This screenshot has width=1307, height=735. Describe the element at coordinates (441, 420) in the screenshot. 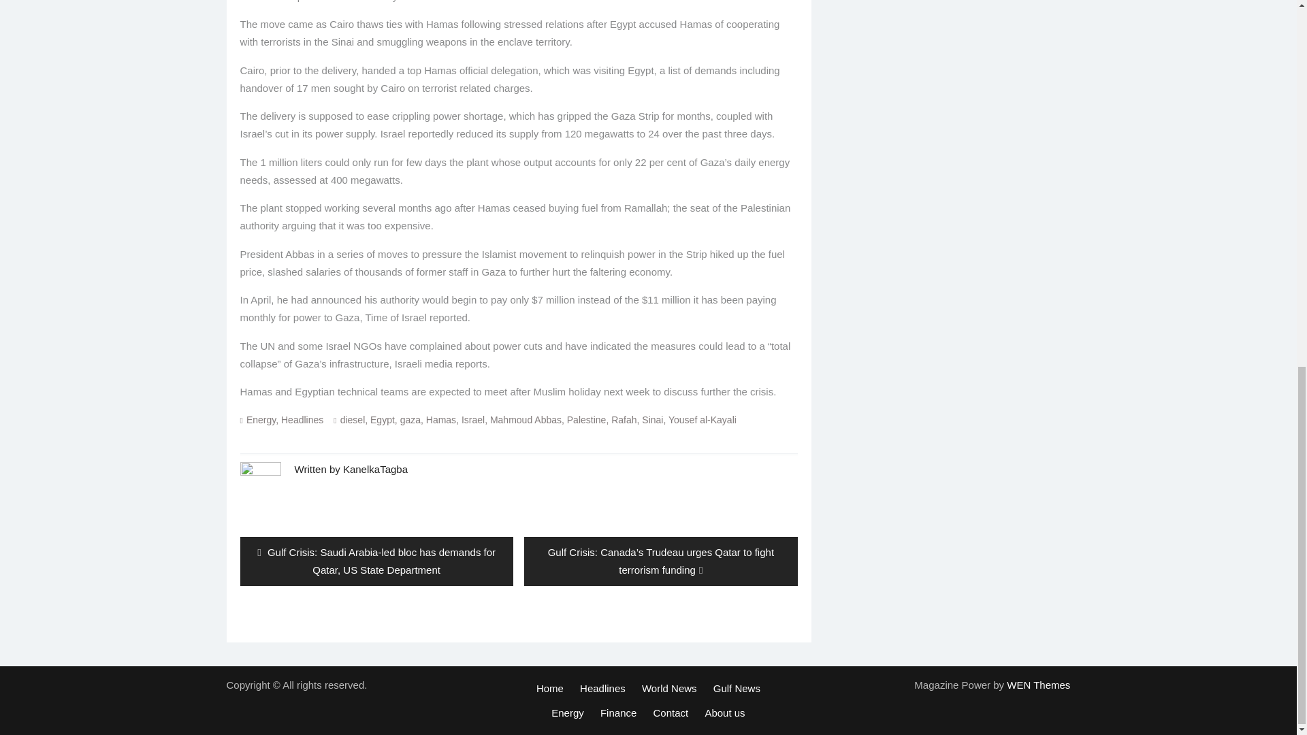

I see `Hamas` at that location.